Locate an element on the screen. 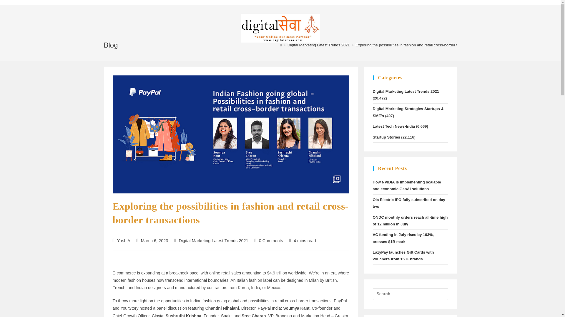  Startup Stories is located at coordinates (386, 137).